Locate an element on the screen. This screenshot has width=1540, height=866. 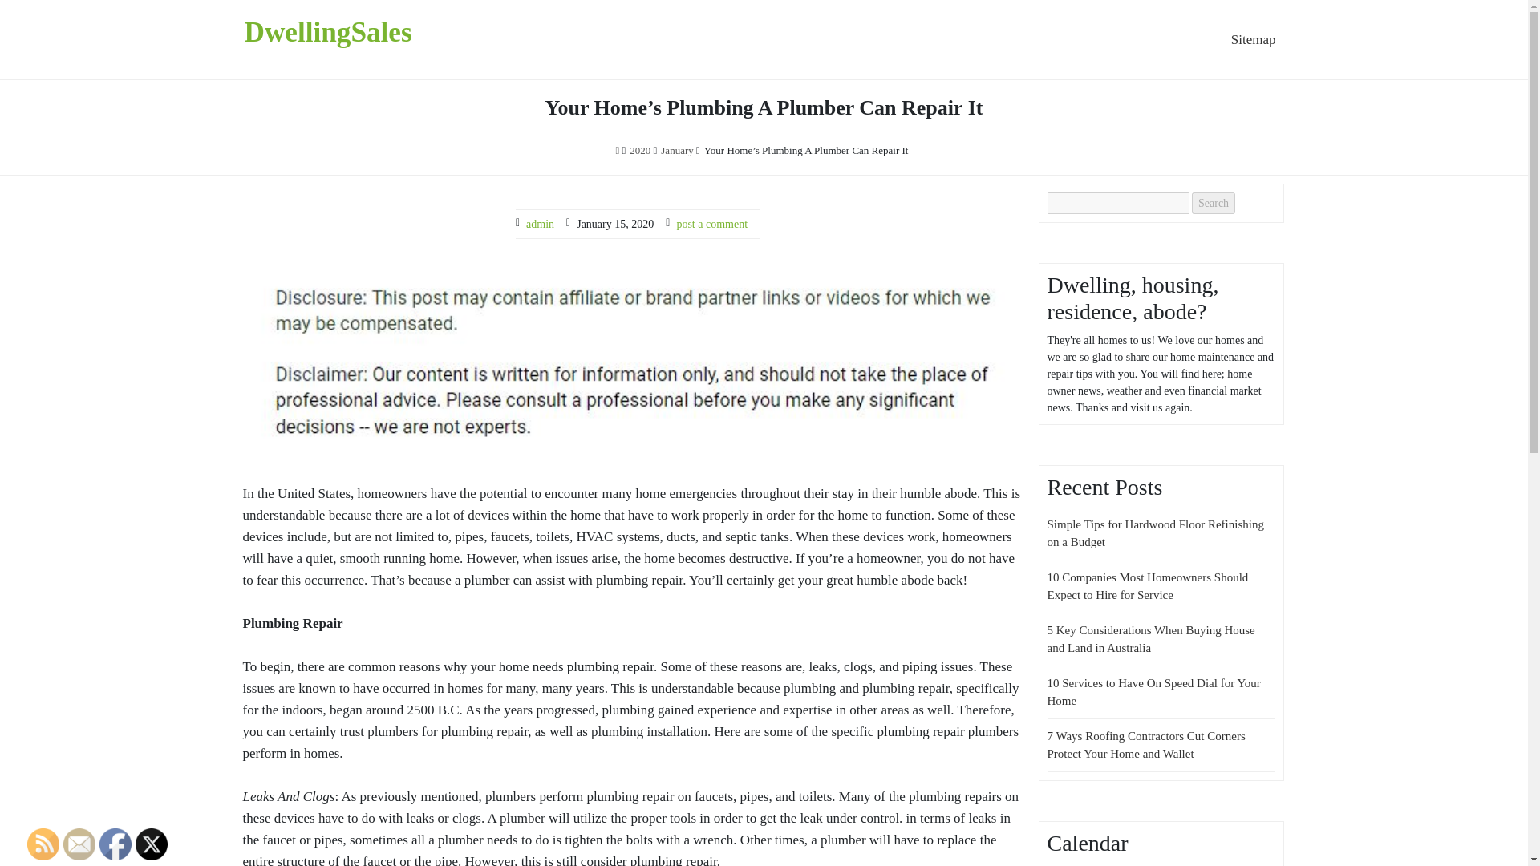
Sunday is located at coordinates (1131, 864).